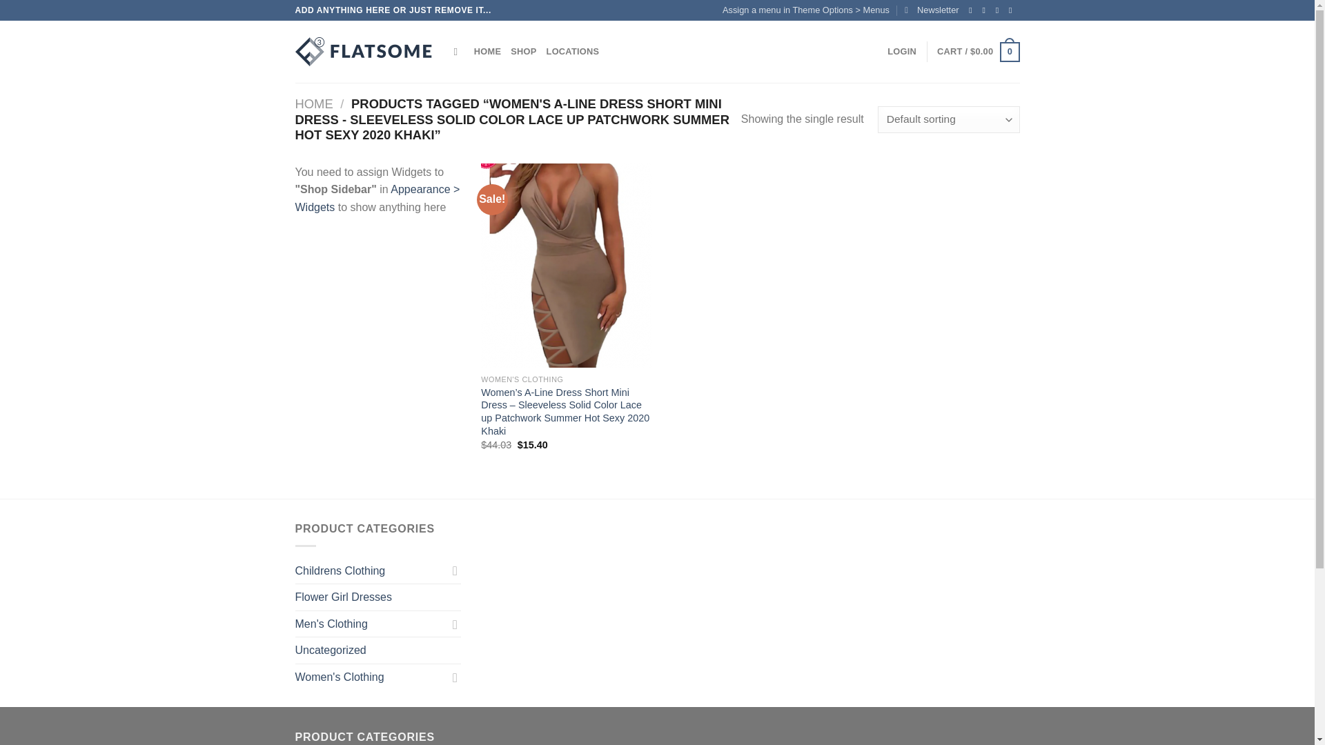 This screenshot has width=1325, height=745. Describe the element at coordinates (932, 10) in the screenshot. I see `Newsletter` at that location.